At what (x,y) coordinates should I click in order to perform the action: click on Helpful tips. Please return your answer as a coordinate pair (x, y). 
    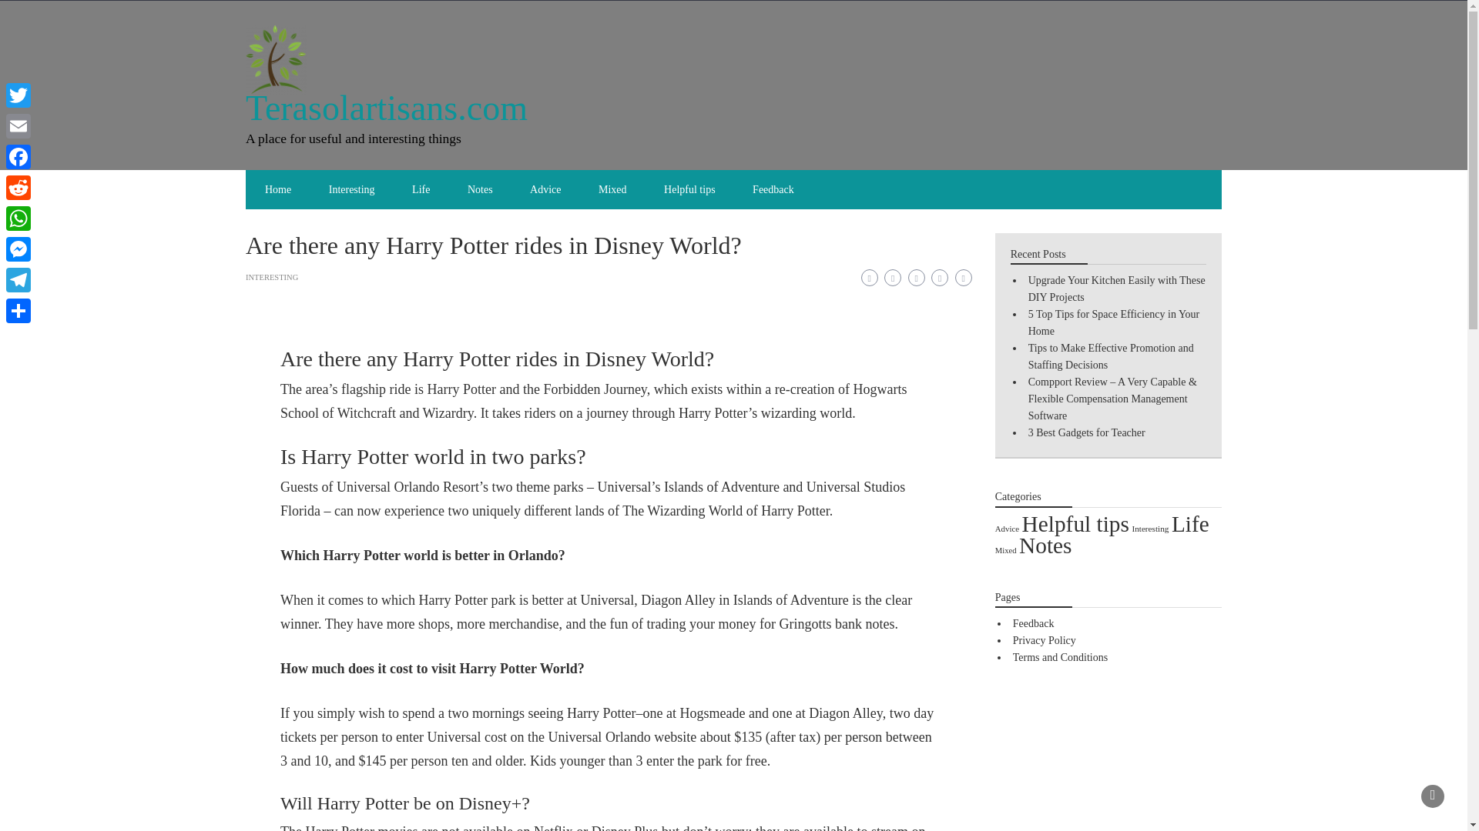
    Looking at the image, I should click on (1075, 523).